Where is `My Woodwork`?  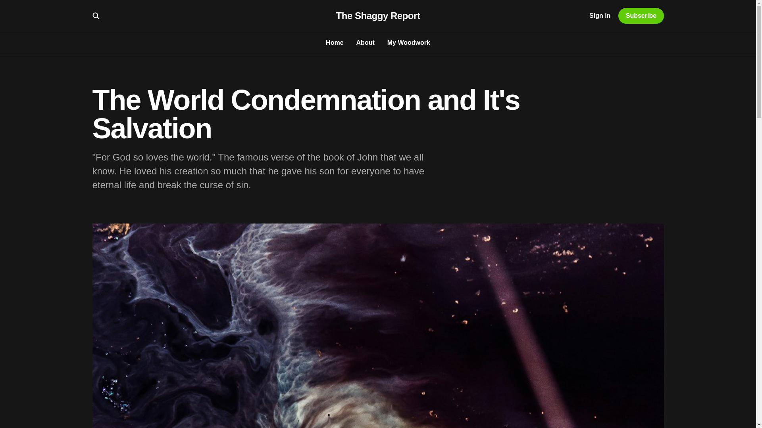
My Woodwork is located at coordinates (409, 42).